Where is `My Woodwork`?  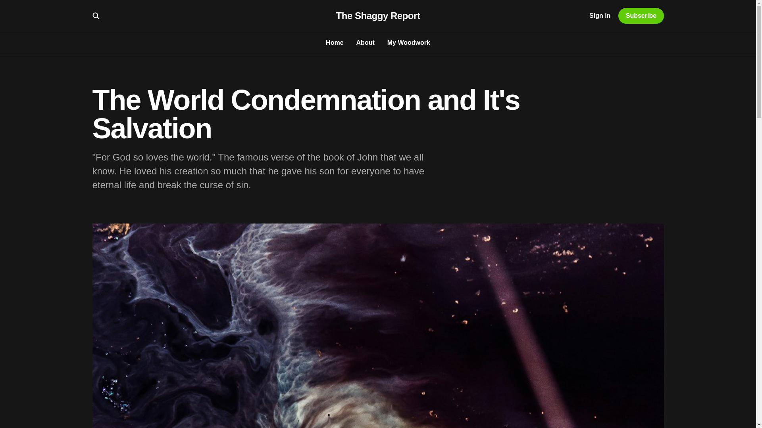
My Woodwork is located at coordinates (409, 42).